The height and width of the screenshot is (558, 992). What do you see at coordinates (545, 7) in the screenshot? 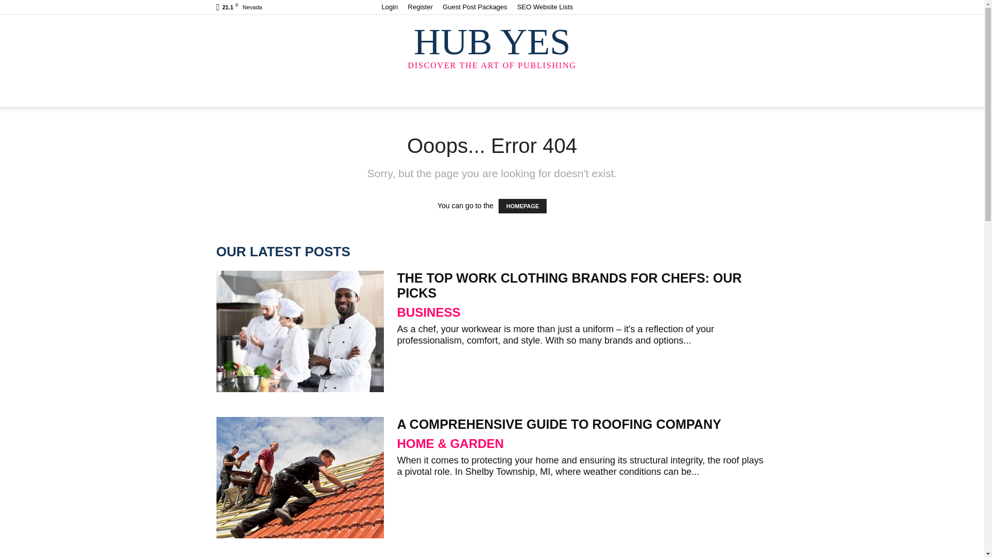
I see `SEO Website Lists` at bounding box center [545, 7].